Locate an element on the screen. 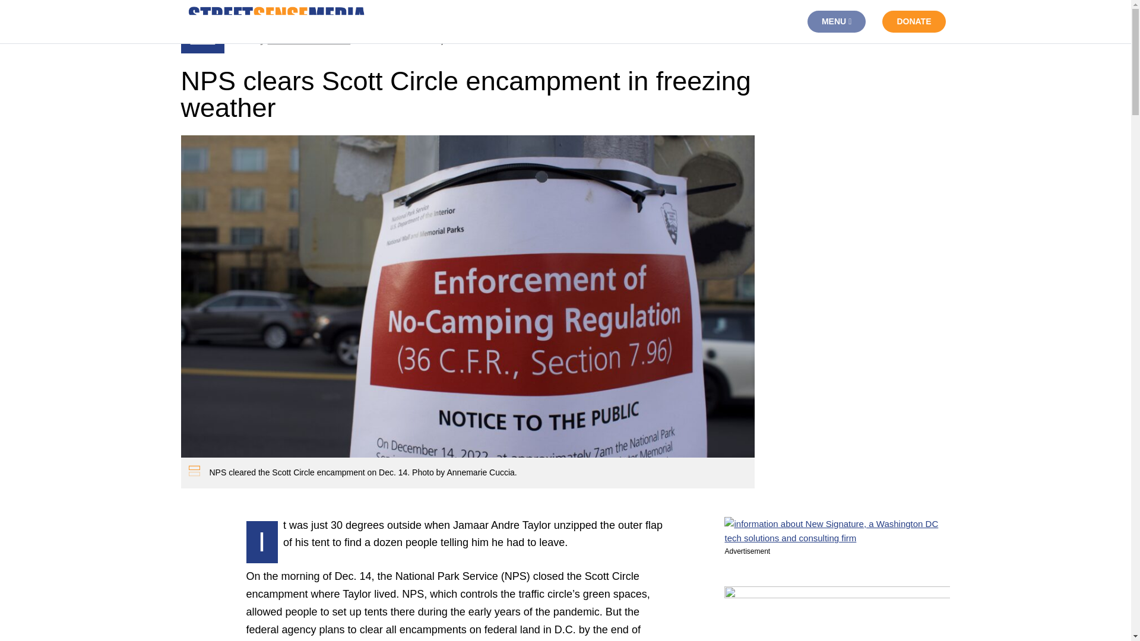 This screenshot has width=1140, height=641. Annemarie Cuccia is located at coordinates (309, 40).